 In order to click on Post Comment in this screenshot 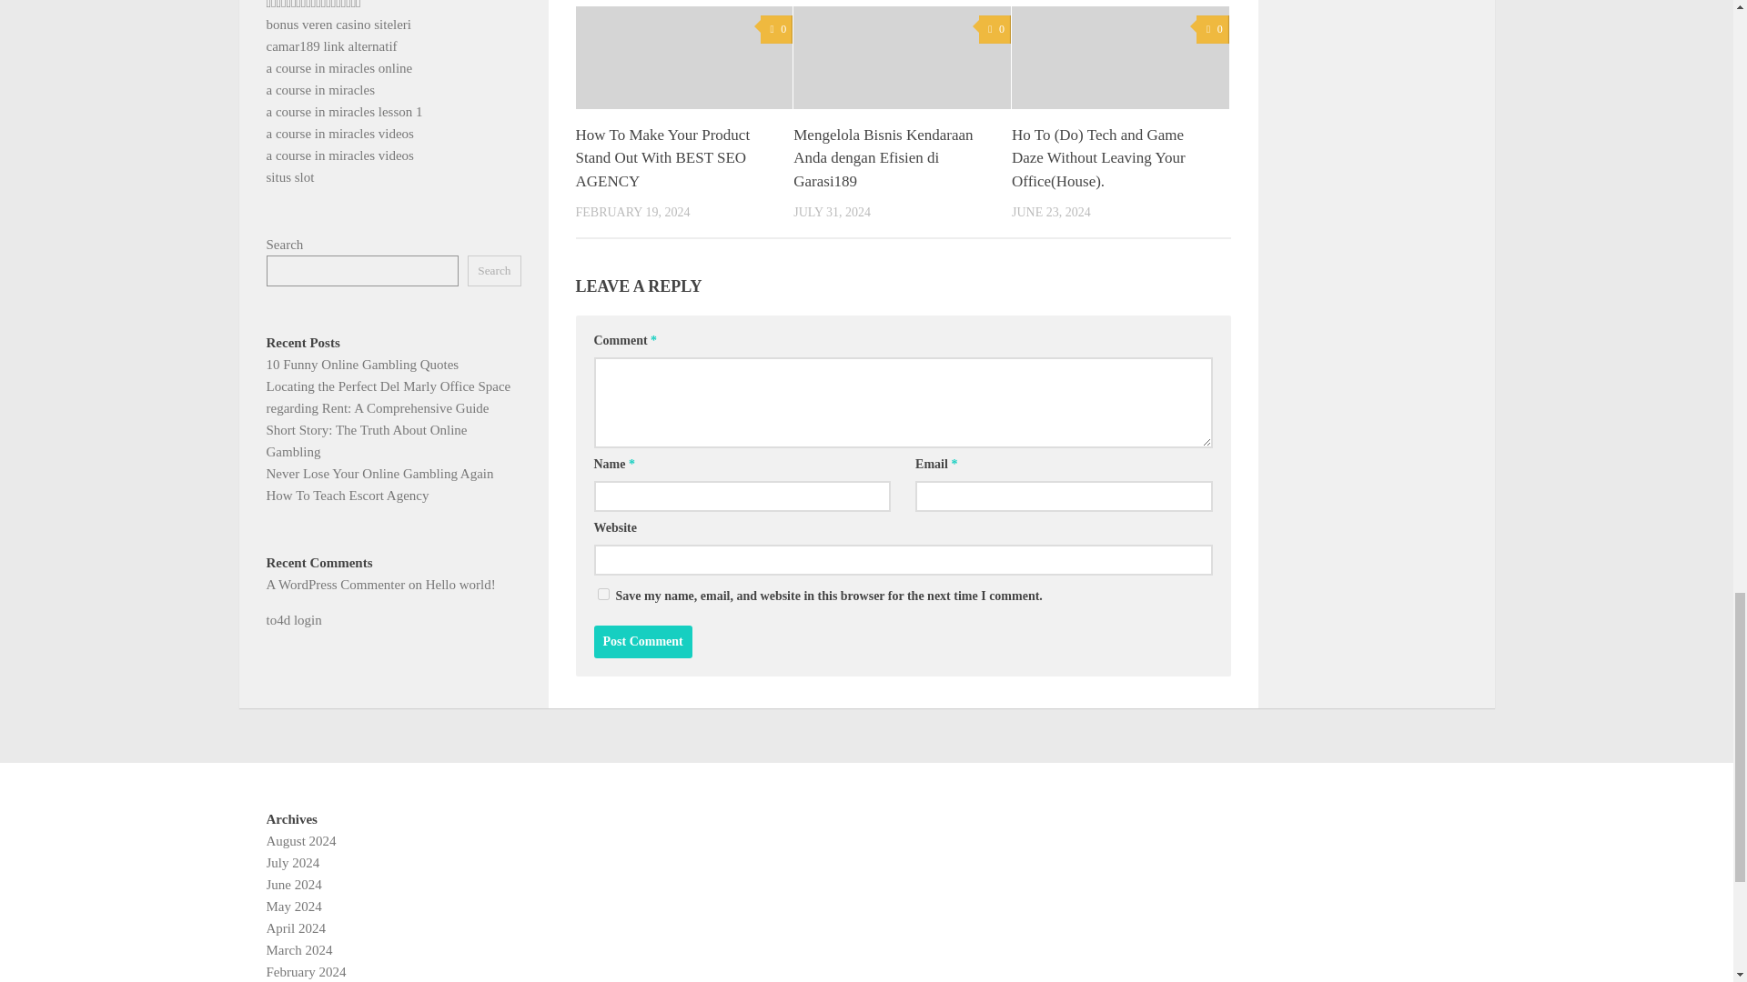, I will do `click(642, 641)`.